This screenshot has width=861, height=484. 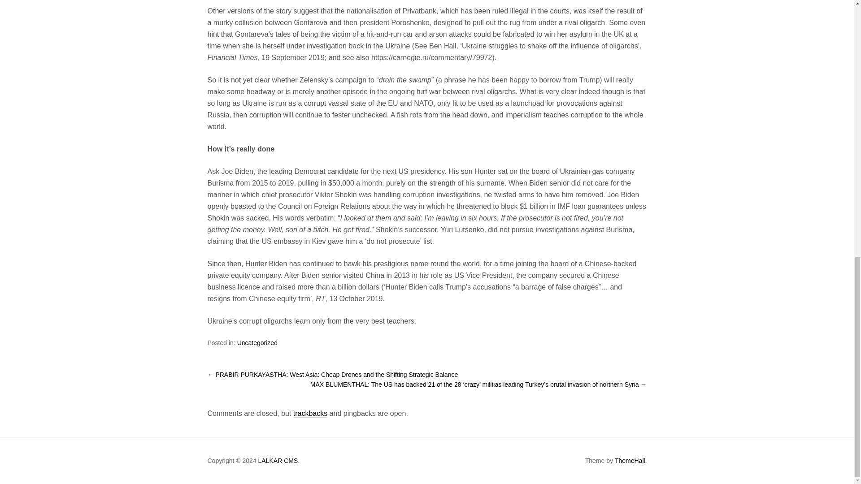 I want to click on Uncategorized, so click(x=257, y=342).